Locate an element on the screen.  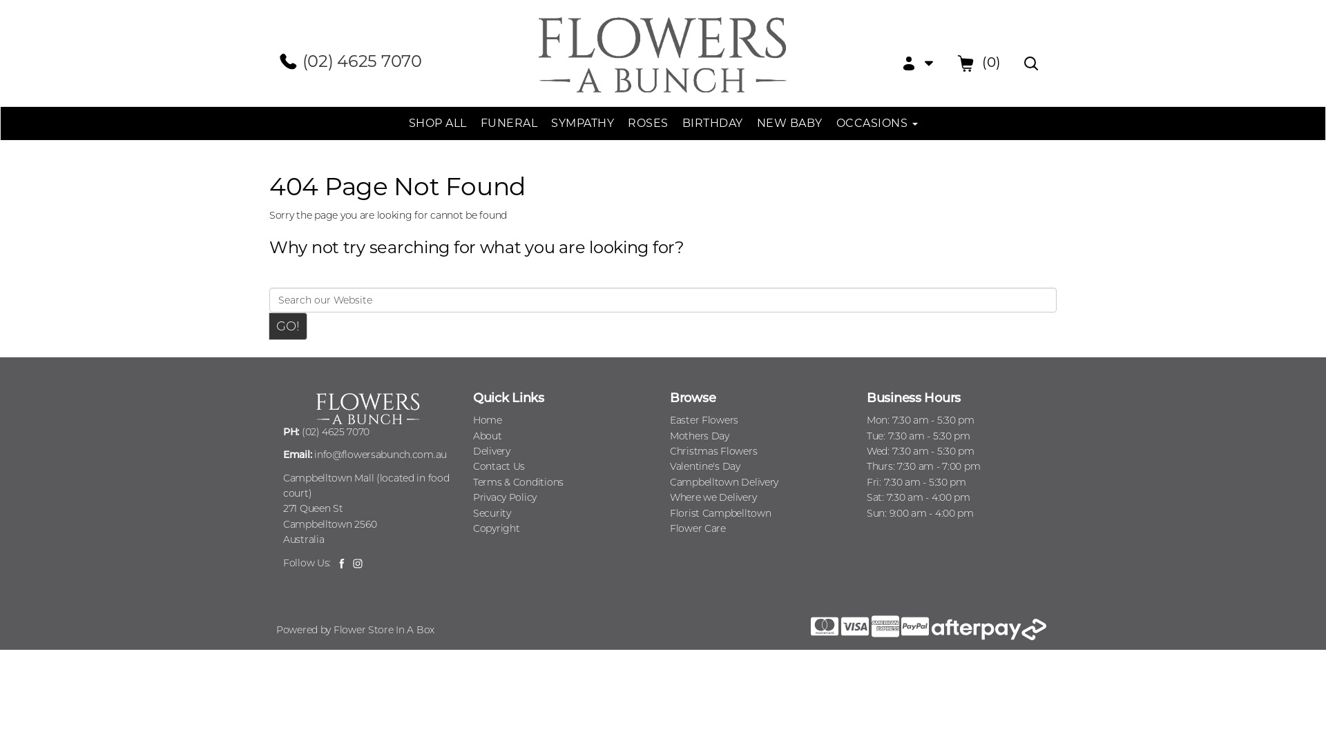
About is located at coordinates (488, 436).